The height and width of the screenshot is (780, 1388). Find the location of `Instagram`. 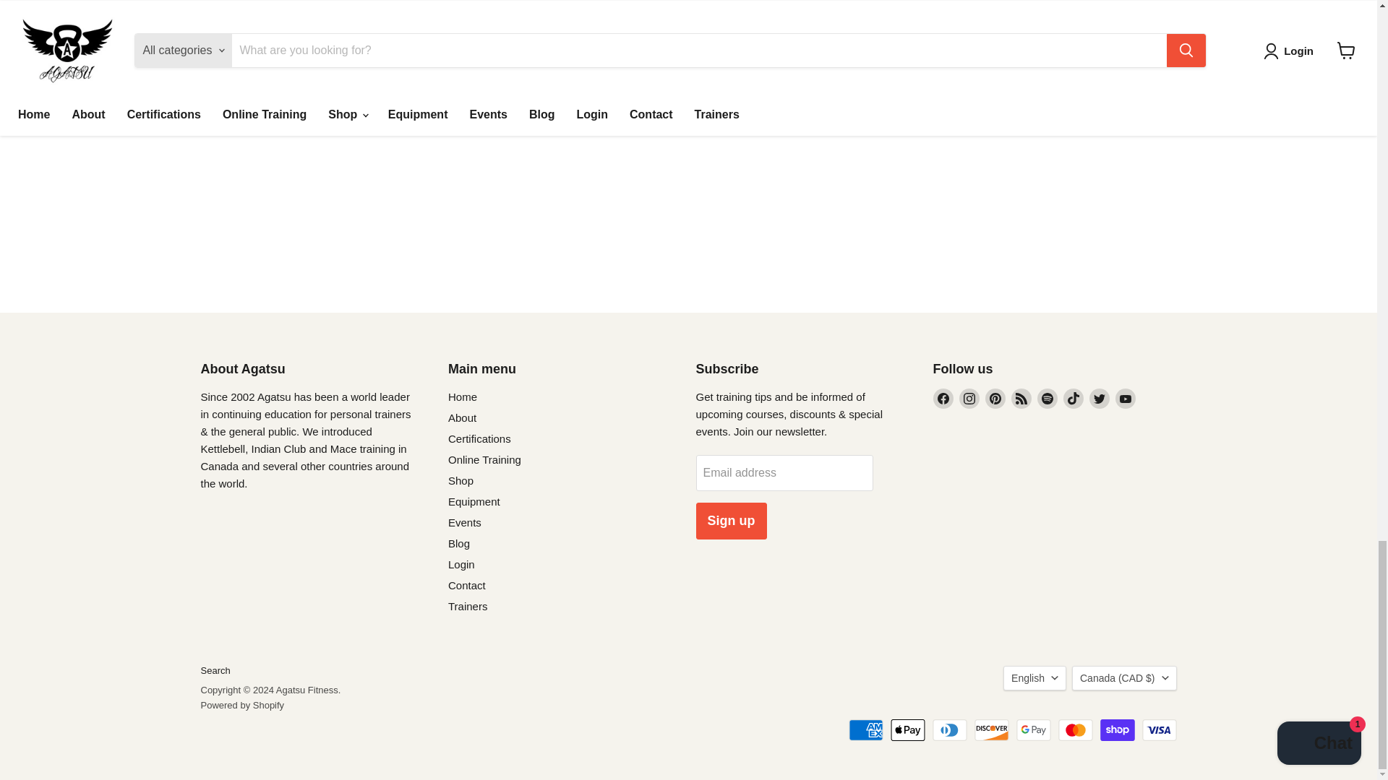

Instagram is located at coordinates (969, 398).